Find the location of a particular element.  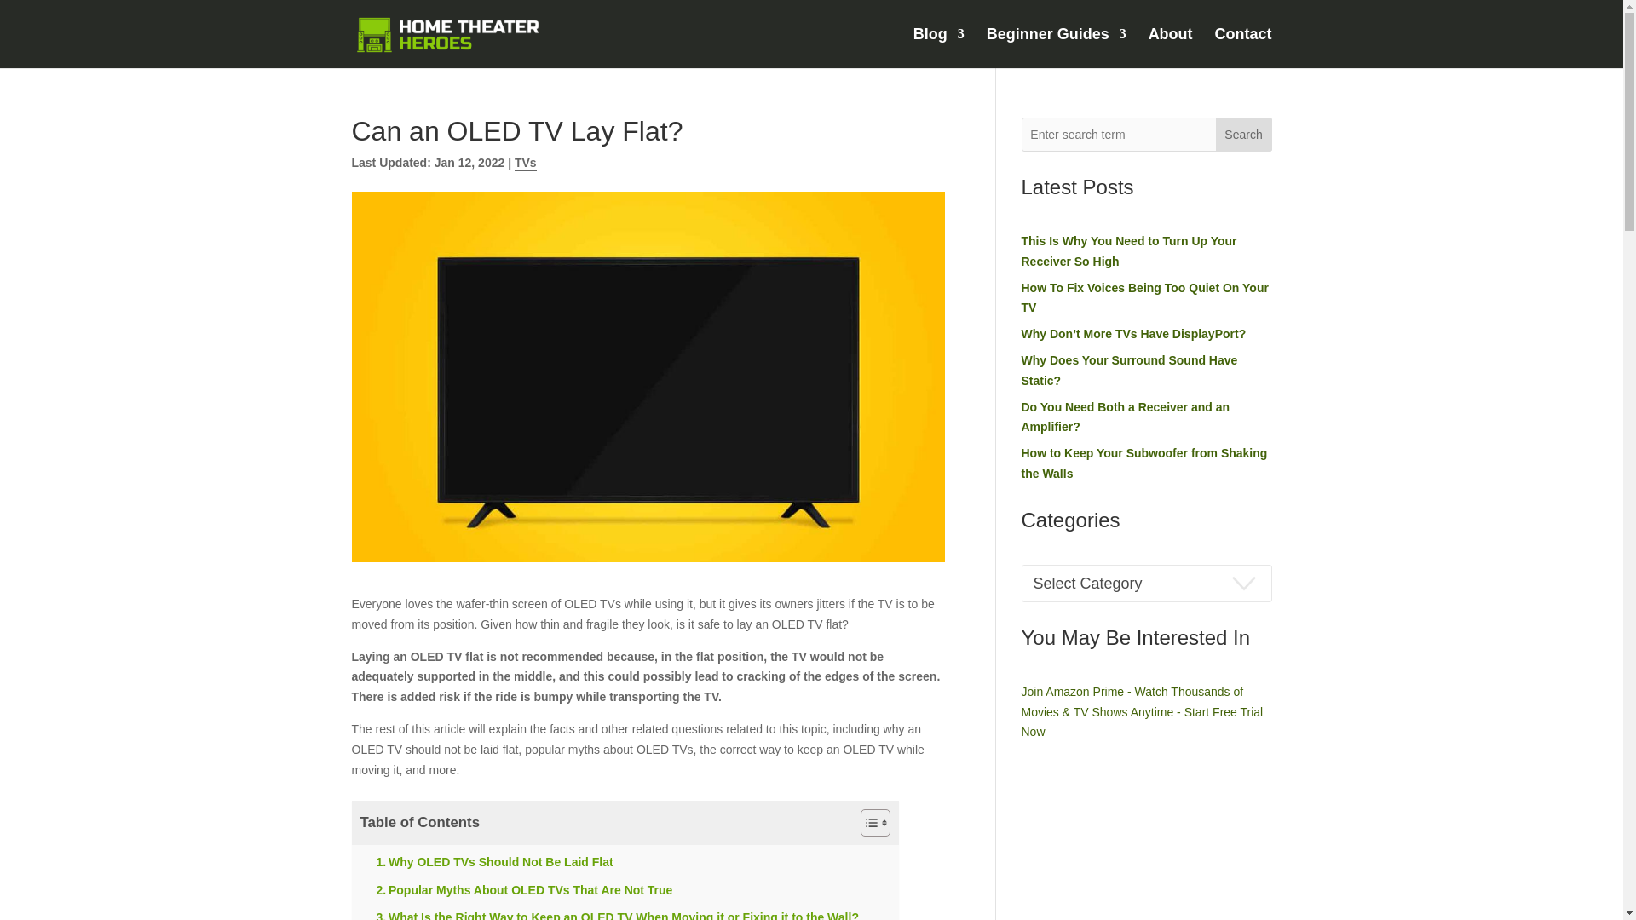

Contact is located at coordinates (1244, 48).